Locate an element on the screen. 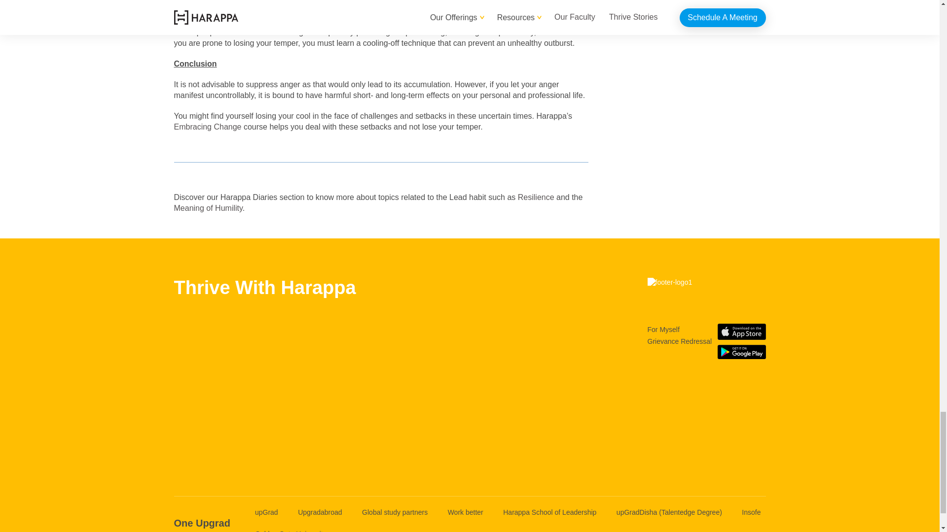 The width and height of the screenshot is (947, 532). Insofe is located at coordinates (751, 512).